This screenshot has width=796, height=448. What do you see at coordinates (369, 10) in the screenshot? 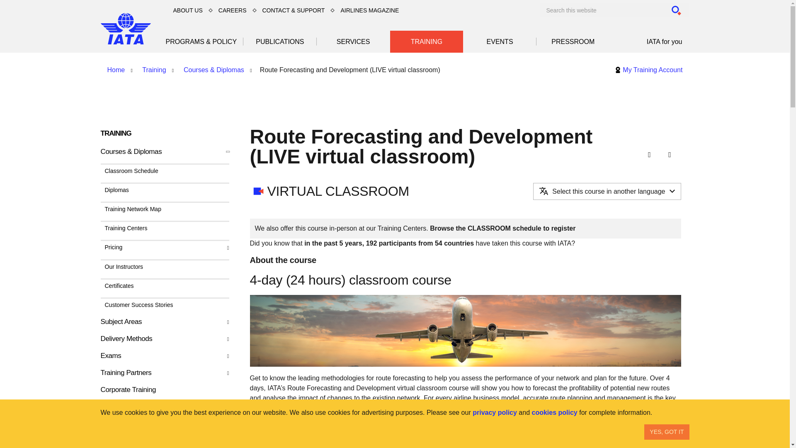
I see `AIRLINES MAGAZINE` at bounding box center [369, 10].